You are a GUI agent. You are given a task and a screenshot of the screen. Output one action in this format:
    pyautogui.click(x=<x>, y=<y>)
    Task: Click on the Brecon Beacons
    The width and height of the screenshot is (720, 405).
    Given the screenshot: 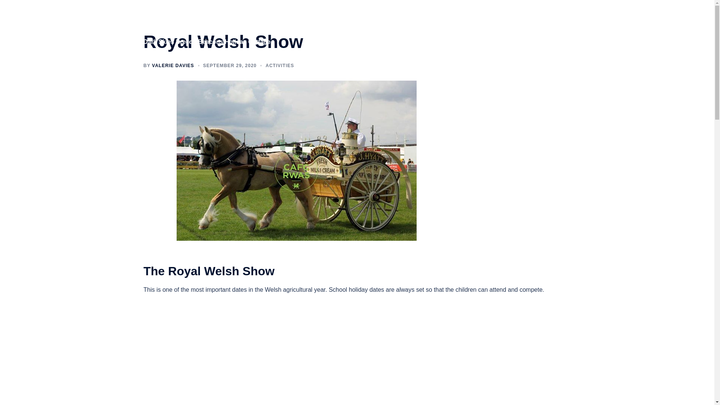 What is the action you would take?
    pyautogui.click(x=488, y=27)
    